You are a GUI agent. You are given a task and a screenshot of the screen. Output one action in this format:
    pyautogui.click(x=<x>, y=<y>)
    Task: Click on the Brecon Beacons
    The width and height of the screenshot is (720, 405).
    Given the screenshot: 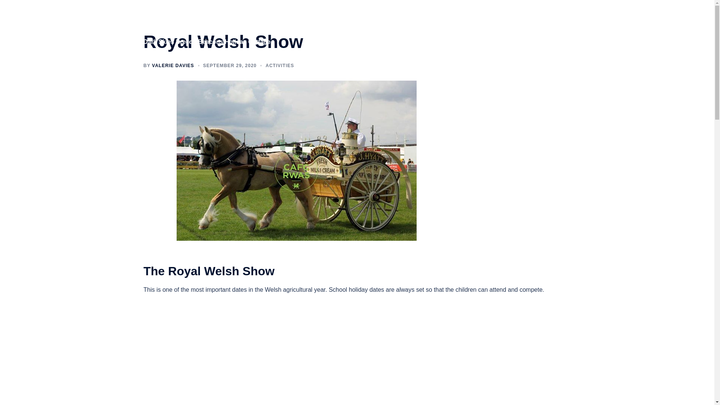 What is the action you would take?
    pyautogui.click(x=488, y=27)
    